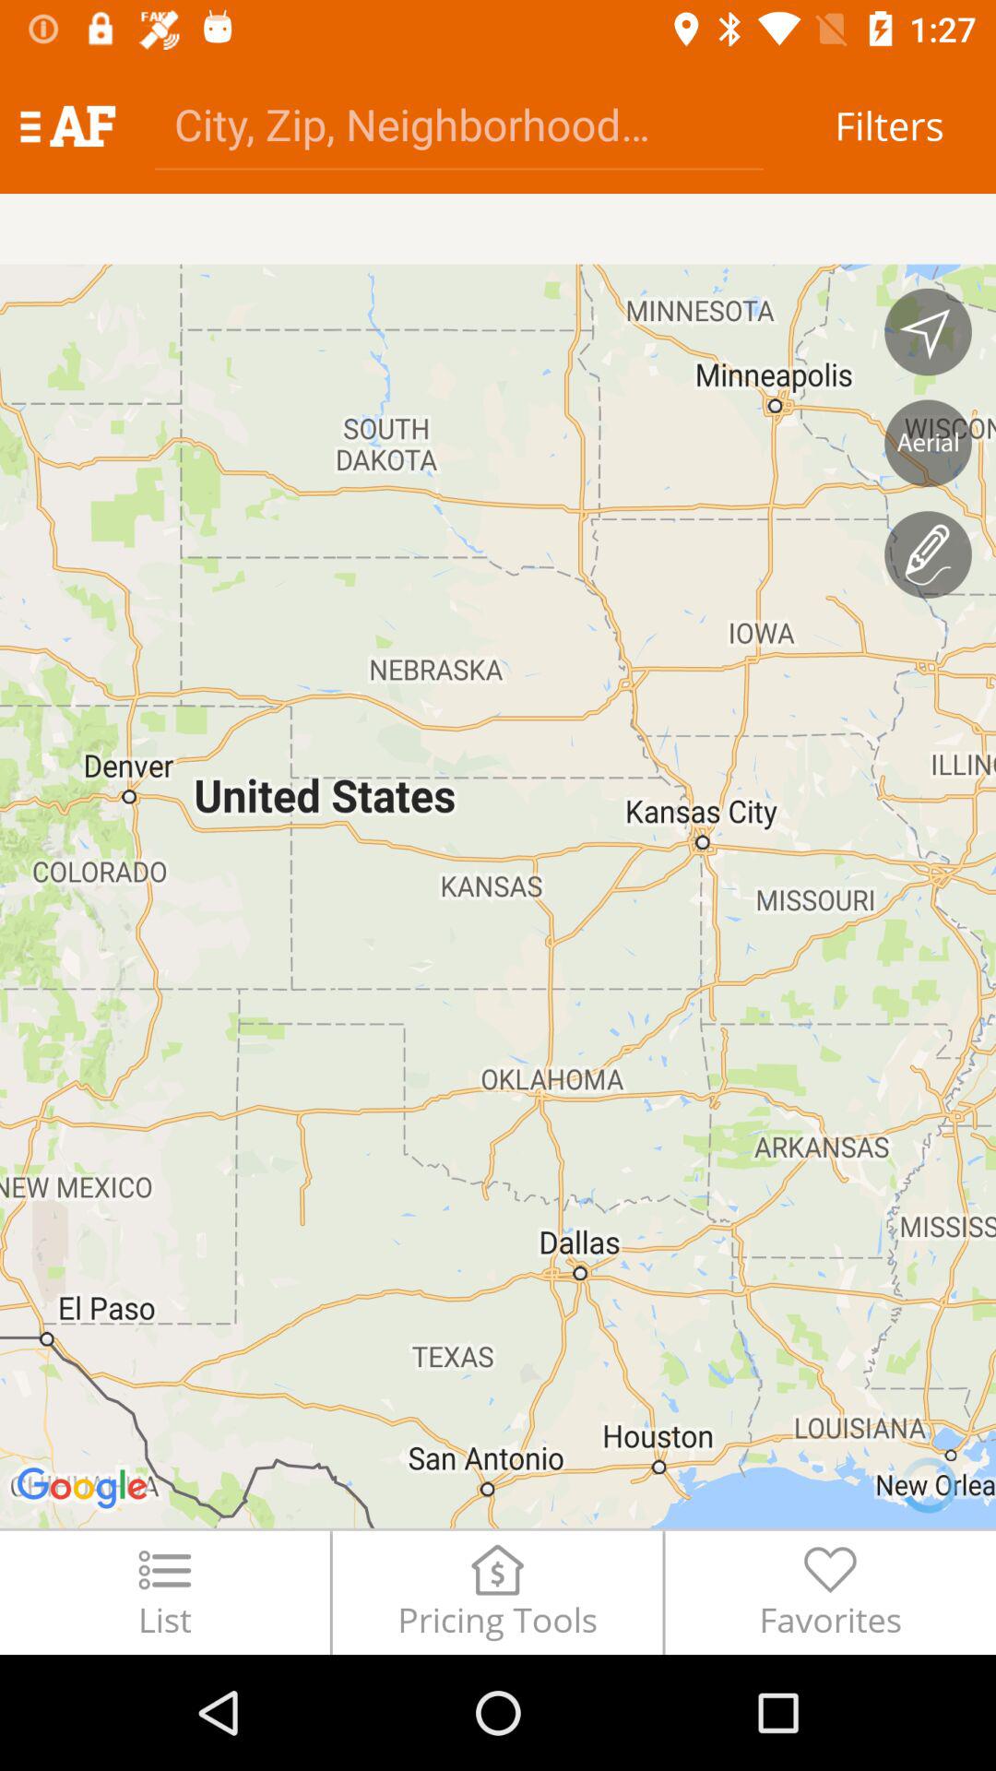 This screenshot has width=996, height=1771. I want to click on change the map orientation, so click(928, 332).